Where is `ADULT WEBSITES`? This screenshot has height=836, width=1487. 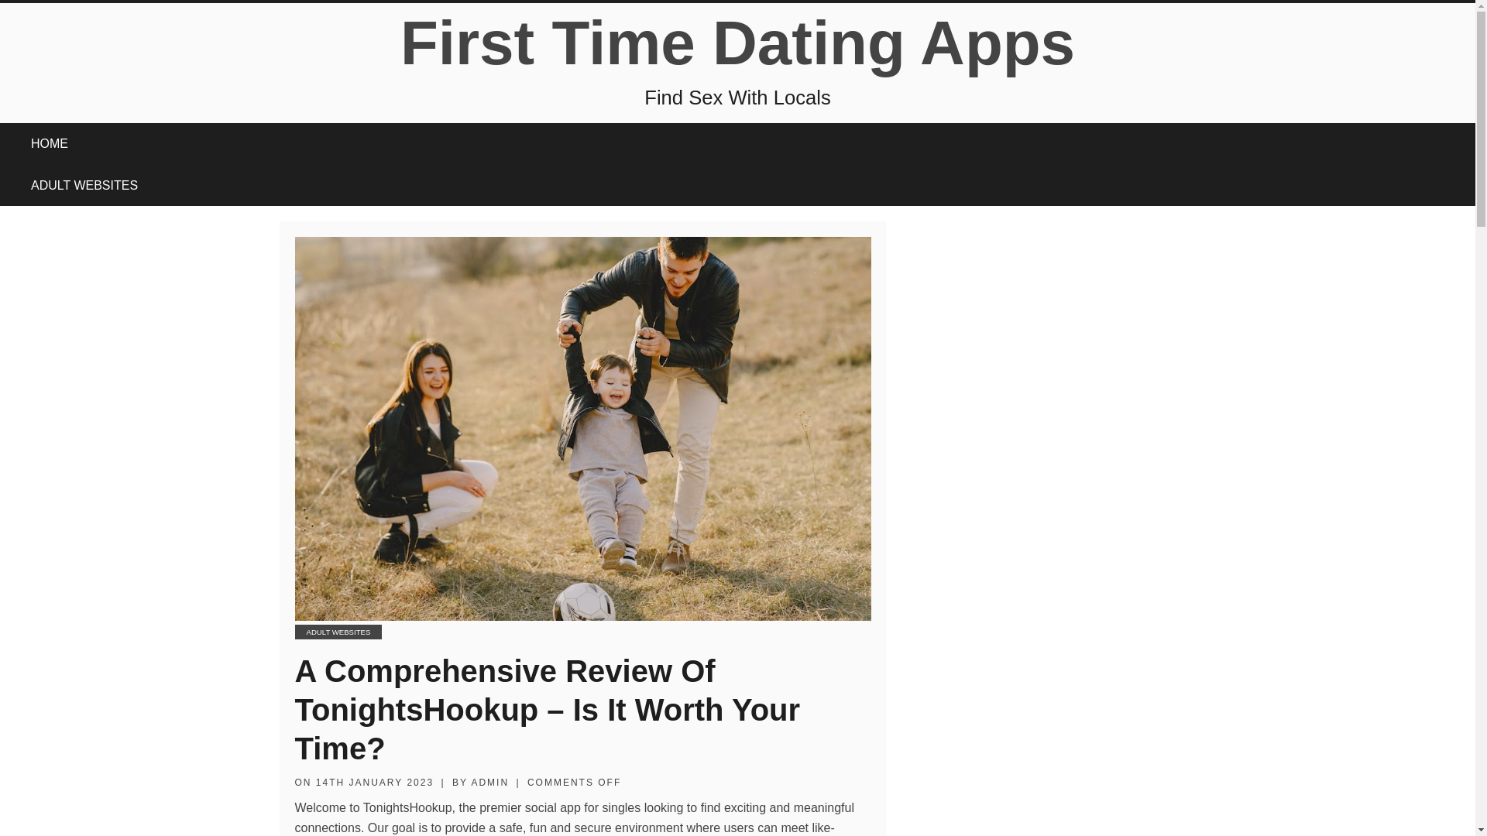
ADULT WEBSITES is located at coordinates (338, 632).